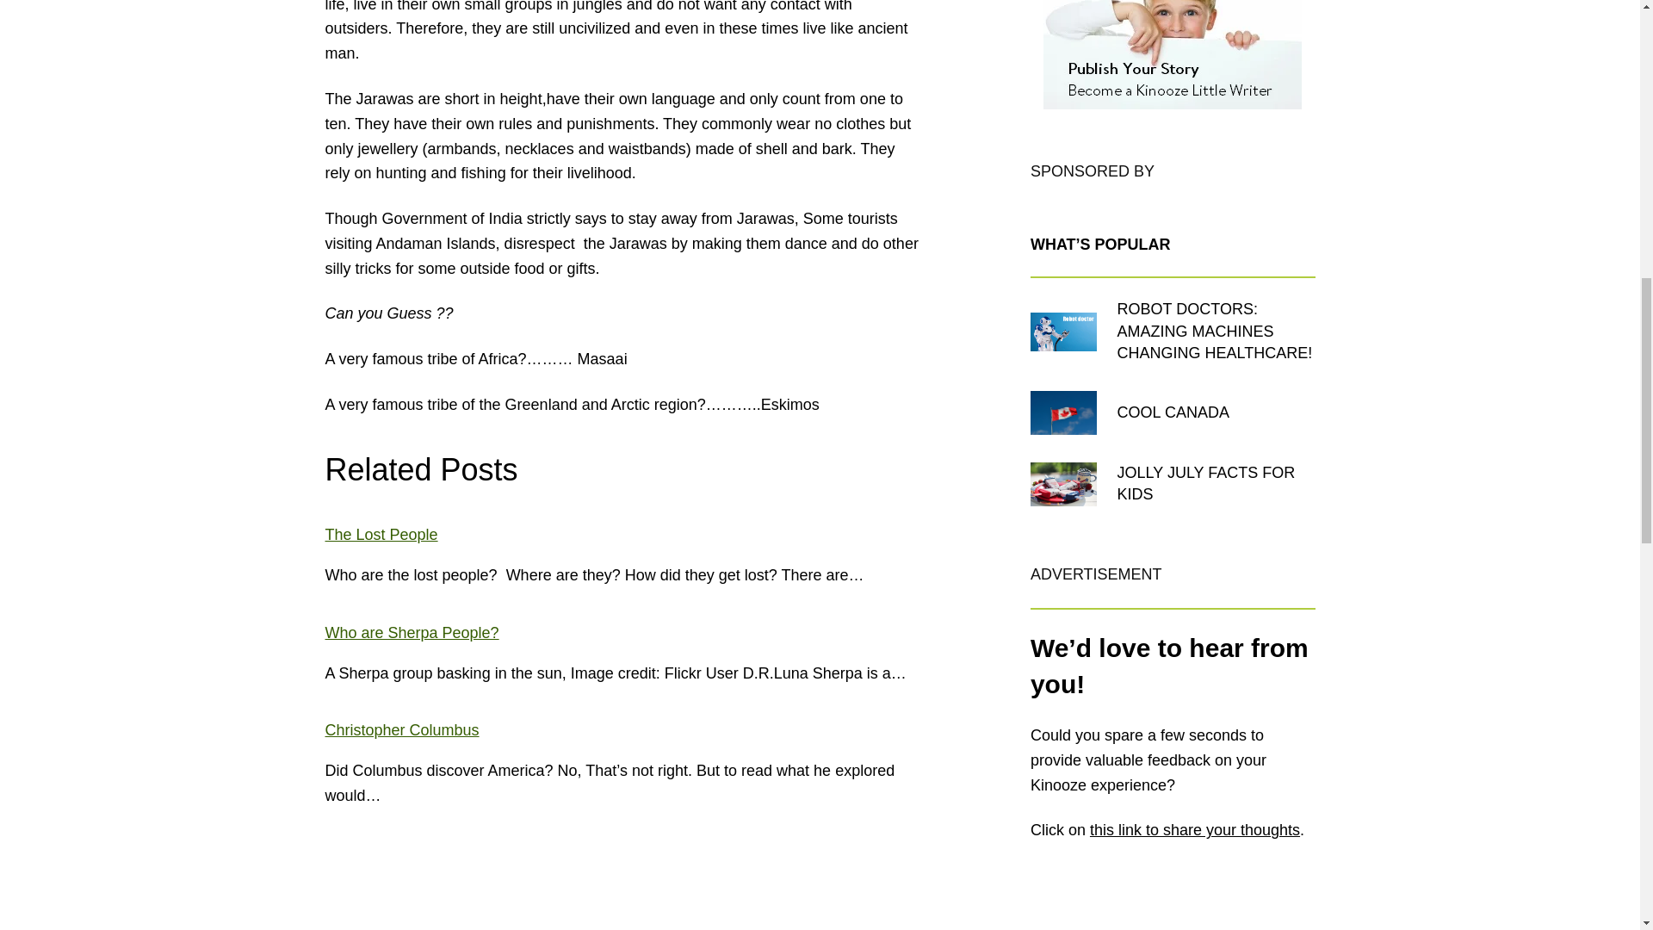  What do you see at coordinates (1173, 412) in the screenshot?
I see `COOL CANADA` at bounding box center [1173, 412].